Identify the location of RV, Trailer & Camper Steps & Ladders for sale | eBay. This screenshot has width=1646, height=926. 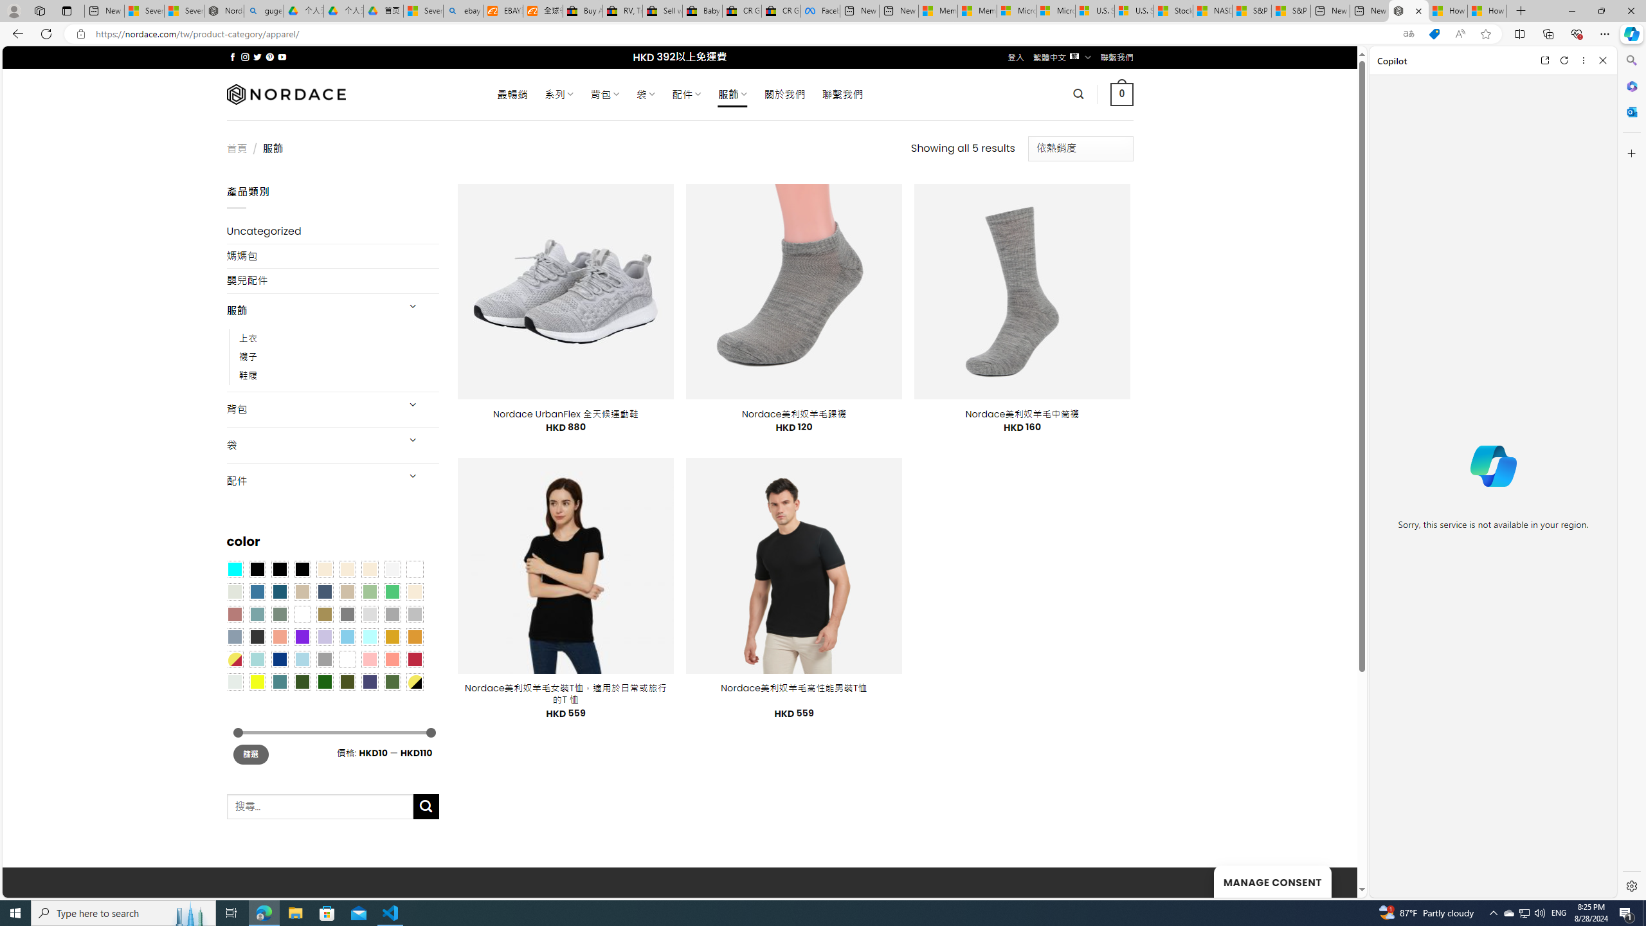
(622, 11).